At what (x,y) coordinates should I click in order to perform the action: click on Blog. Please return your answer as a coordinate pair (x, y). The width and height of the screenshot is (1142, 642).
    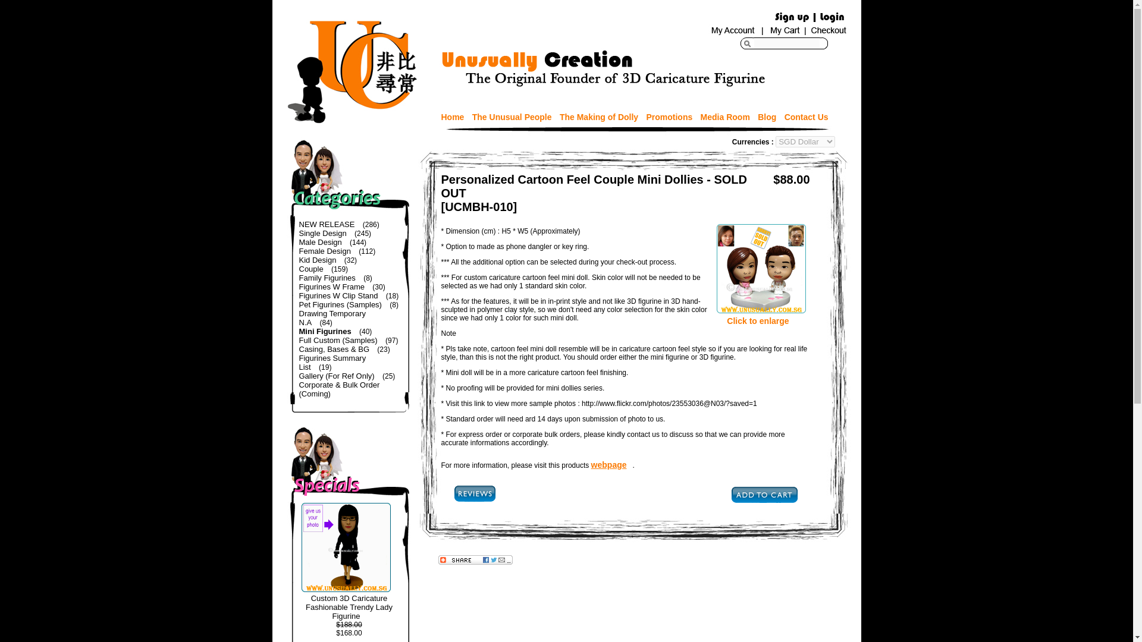
    Looking at the image, I should click on (770, 117).